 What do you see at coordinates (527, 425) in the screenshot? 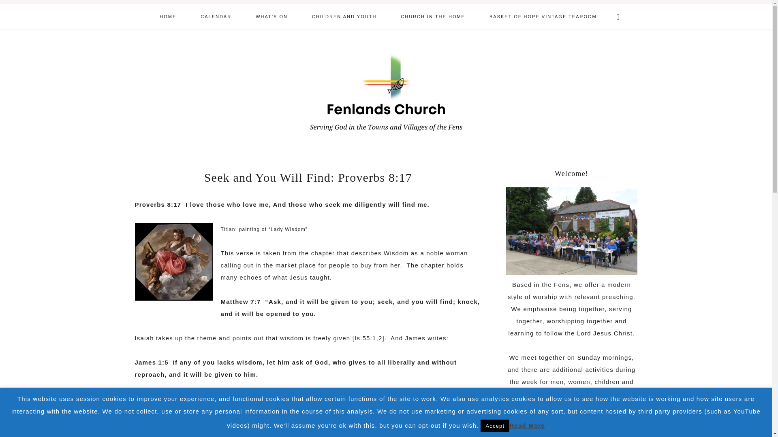
I see `Read More` at bounding box center [527, 425].